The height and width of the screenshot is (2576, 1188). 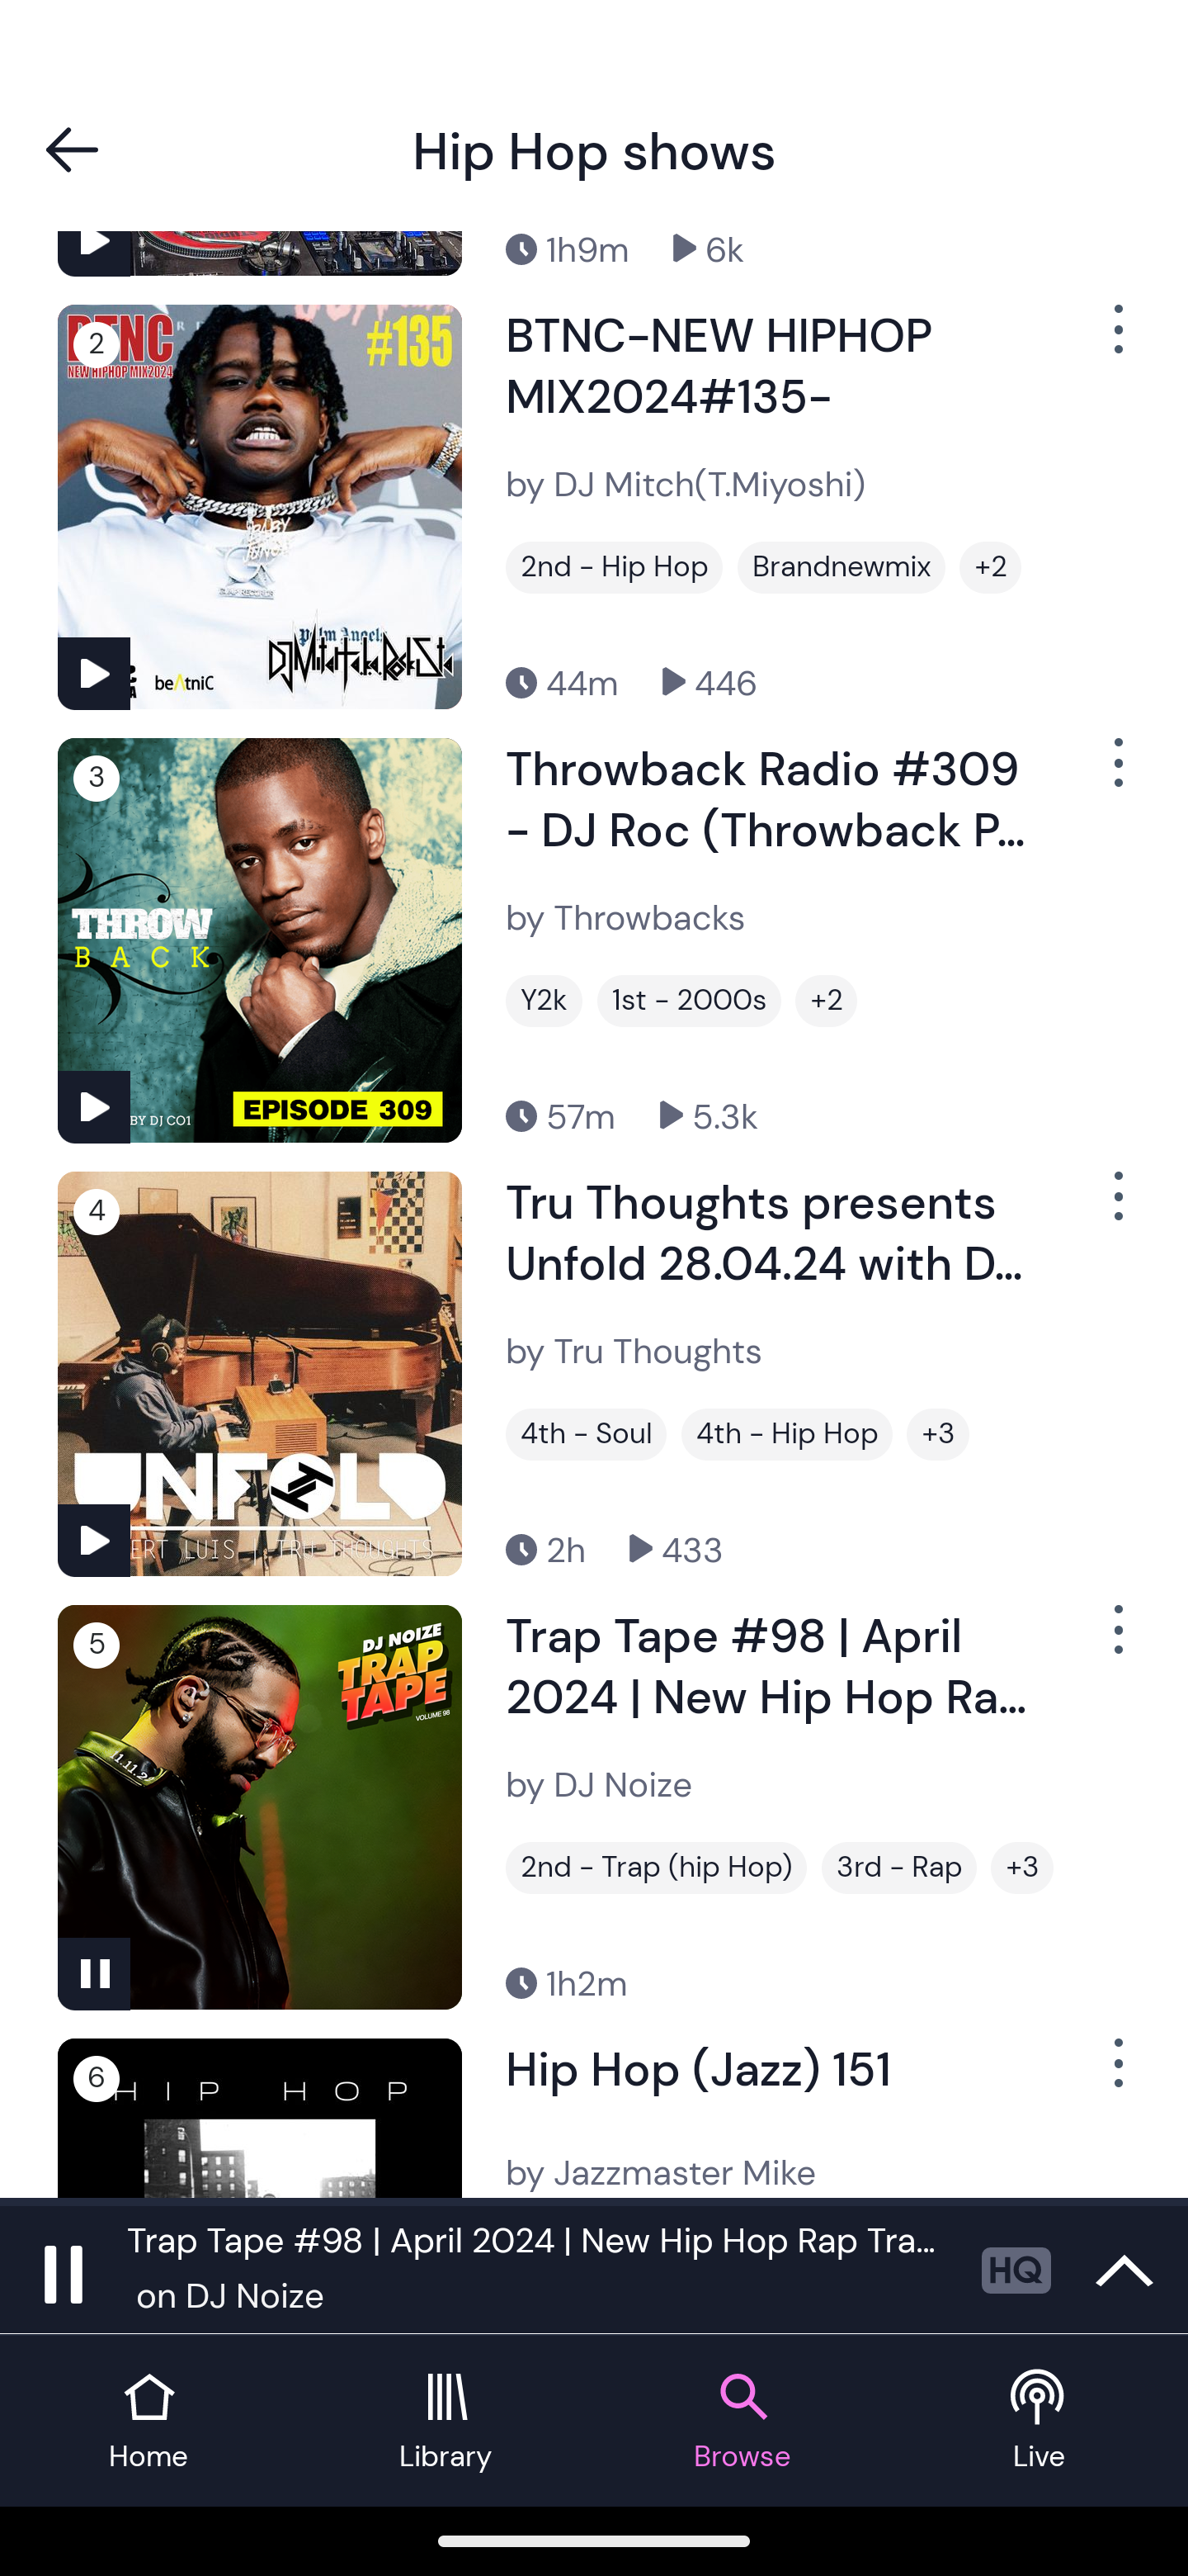 I want to click on 1st - 2000s, so click(x=690, y=1002).